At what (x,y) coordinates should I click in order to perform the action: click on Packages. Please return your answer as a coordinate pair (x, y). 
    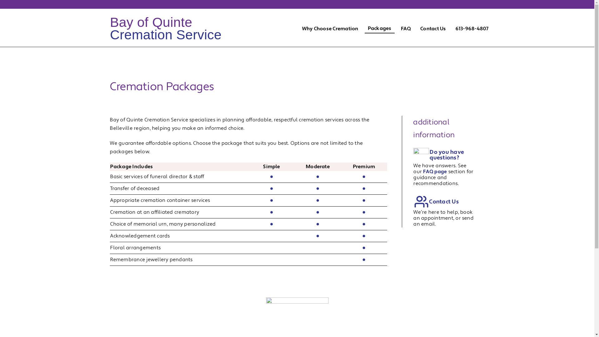
    Looking at the image, I should click on (380, 21).